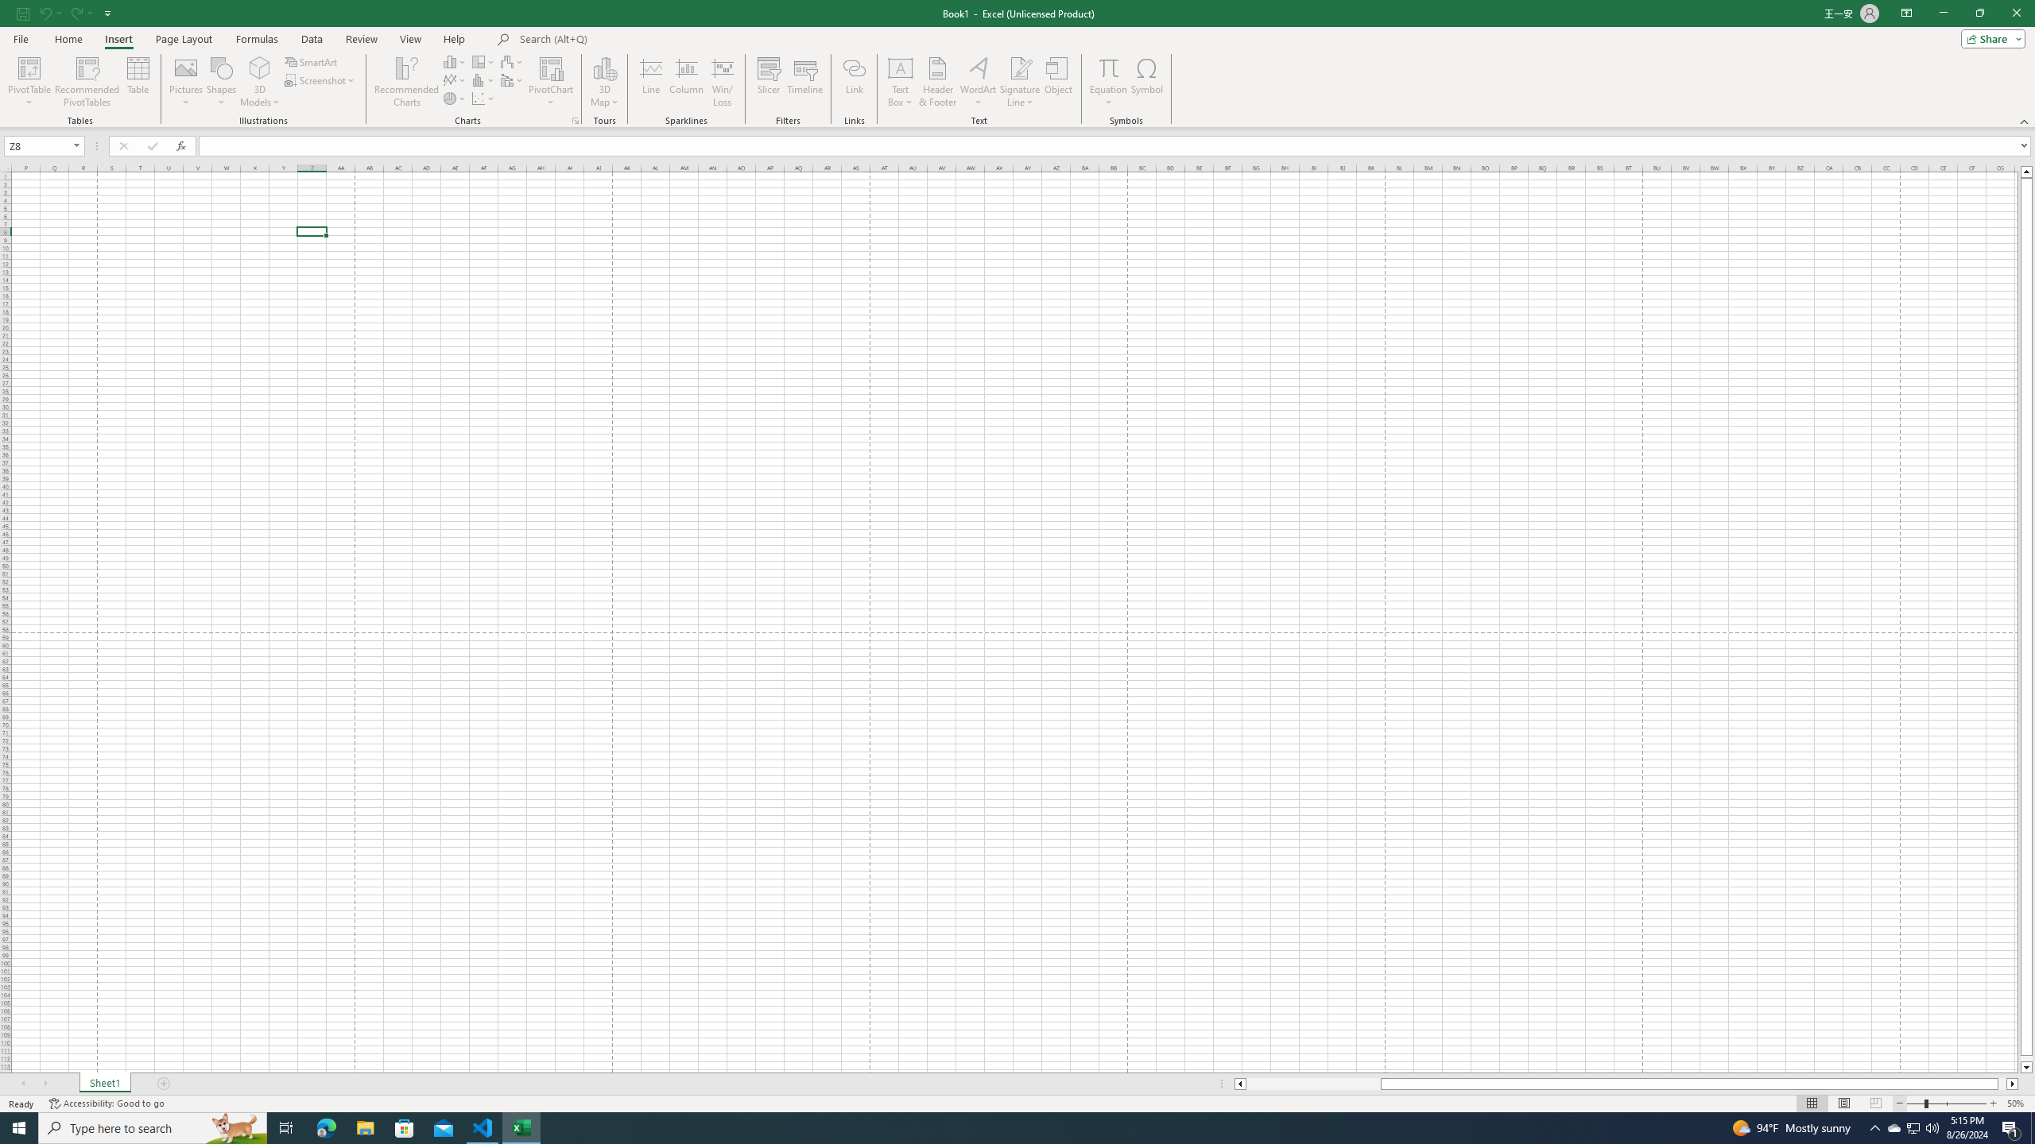  Describe the element at coordinates (650, 82) in the screenshot. I see `Line` at that location.